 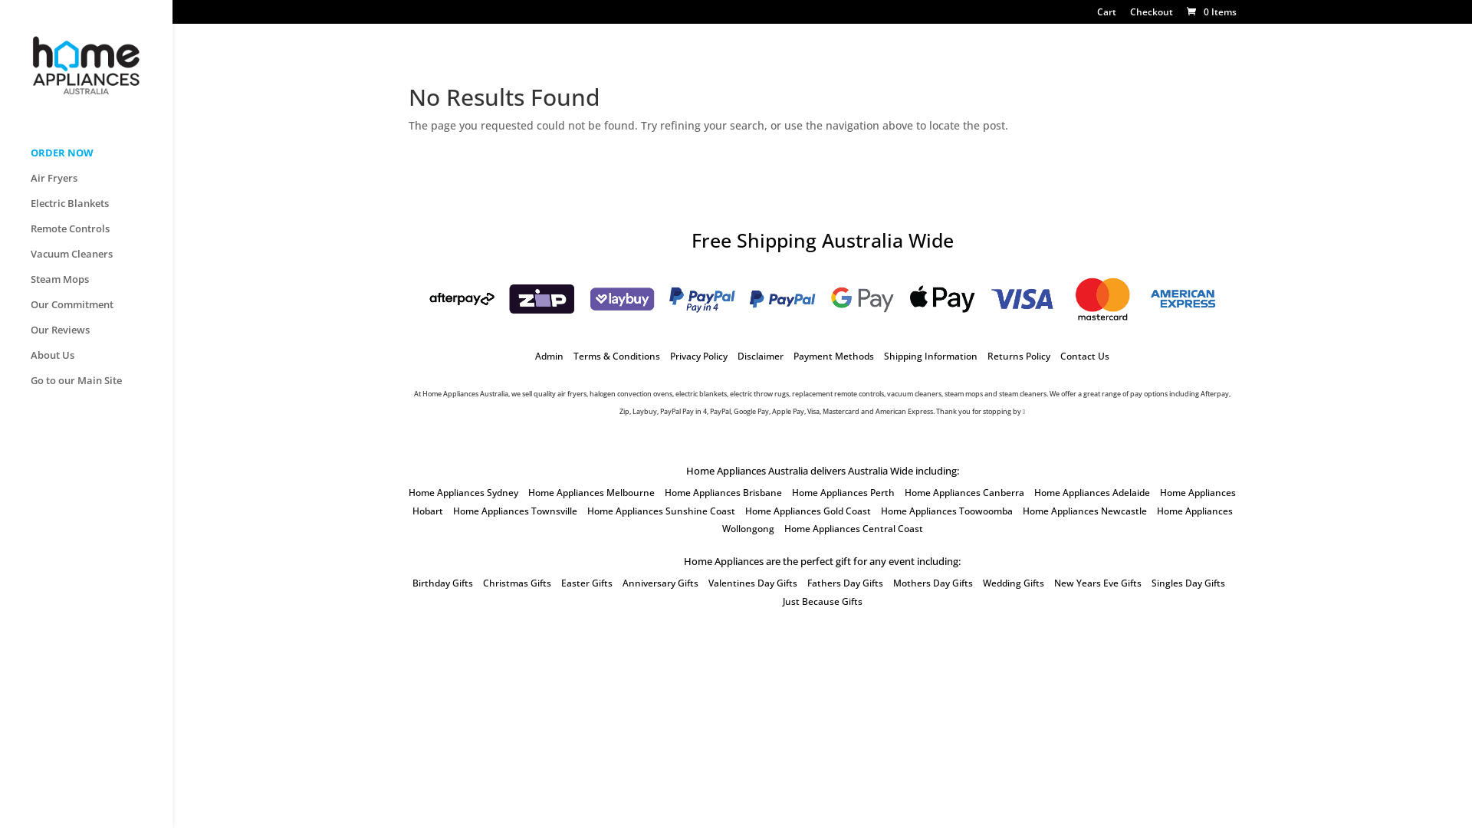 I want to click on Valentines Day Gifts, so click(x=753, y=583).